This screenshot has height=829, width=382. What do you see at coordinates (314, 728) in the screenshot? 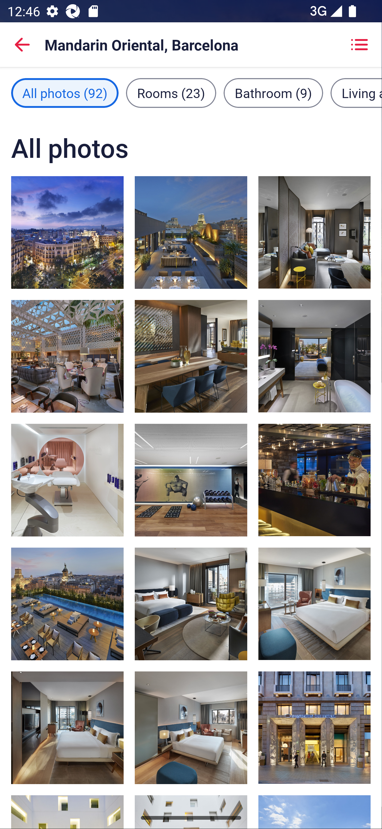
I see `Exterior, image` at bounding box center [314, 728].